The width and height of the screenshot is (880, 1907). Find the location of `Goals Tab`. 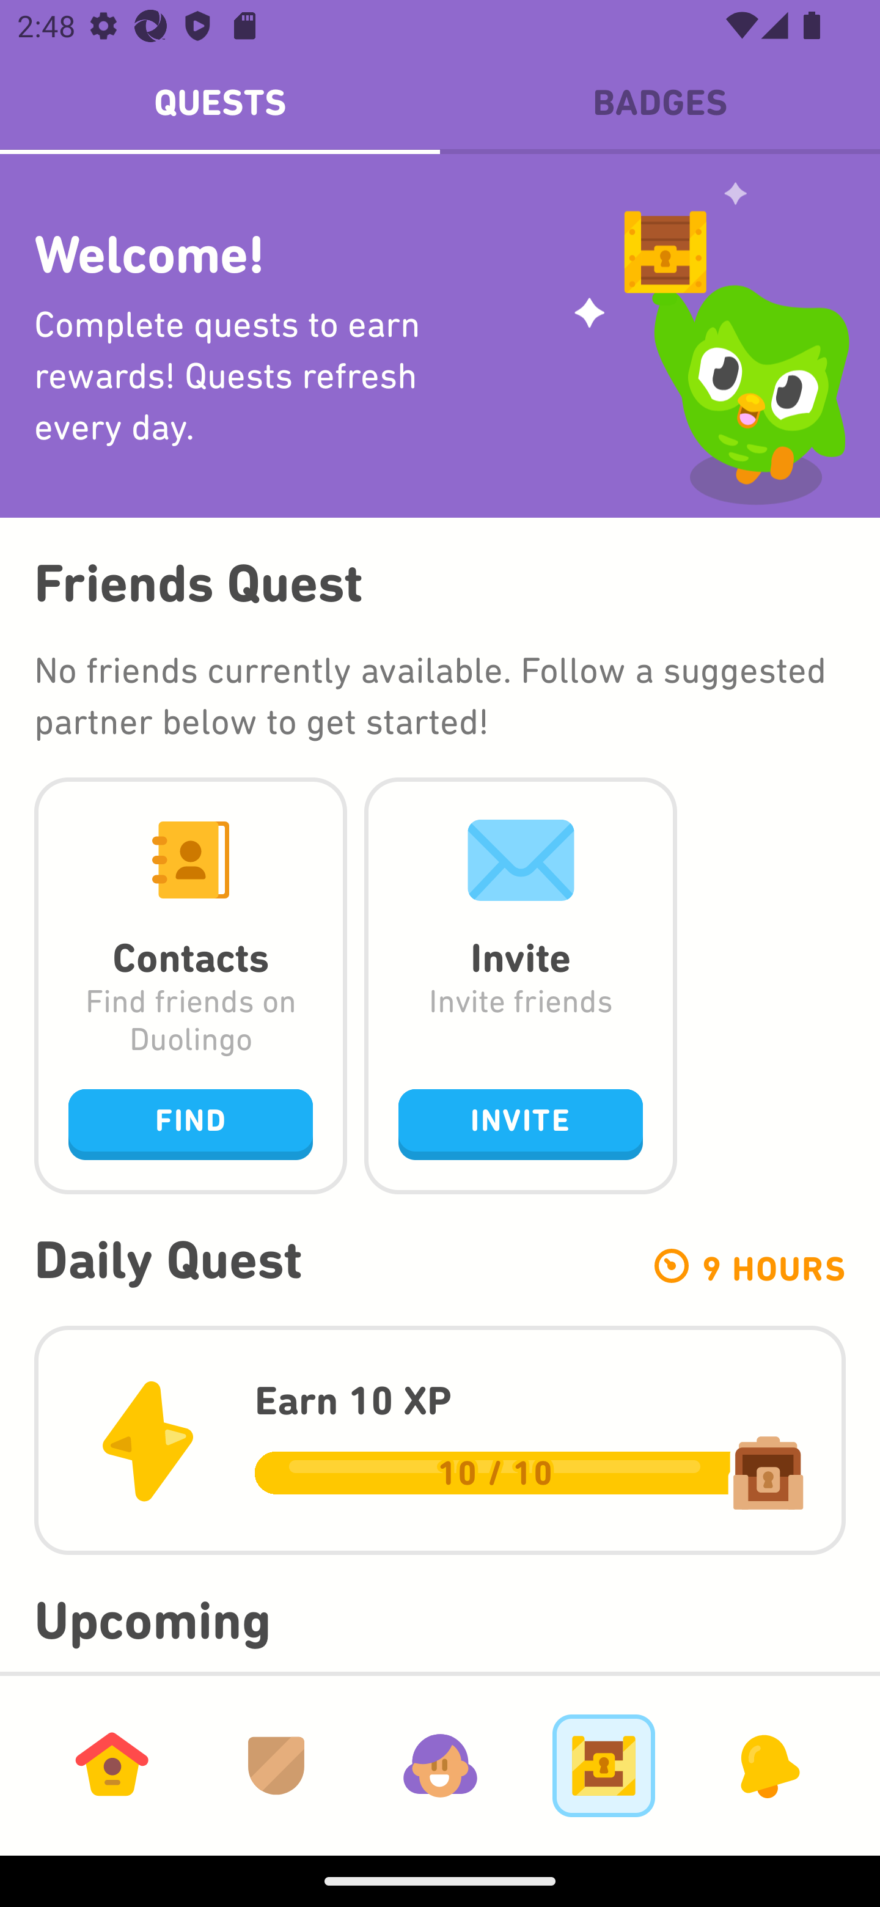

Goals Tab is located at coordinates (604, 1765).